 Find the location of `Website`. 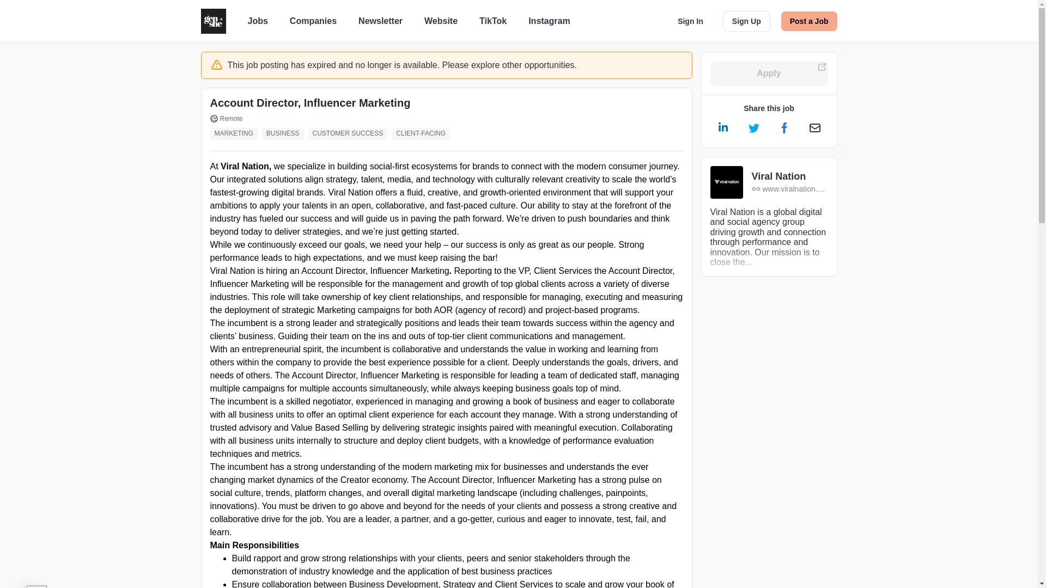

Website is located at coordinates (441, 21).